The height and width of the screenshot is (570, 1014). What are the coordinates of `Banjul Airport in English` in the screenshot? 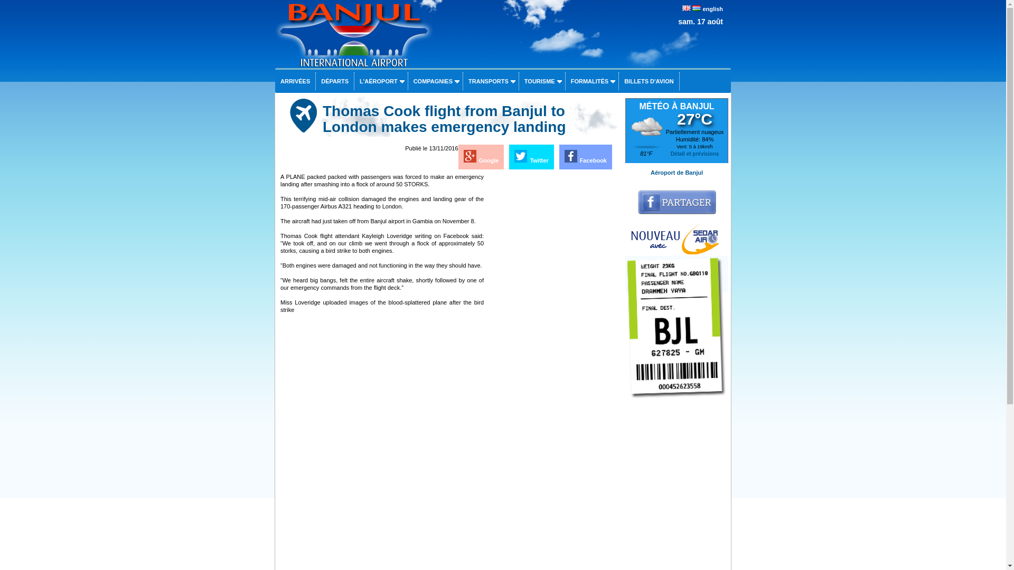 It's located at (712, 8).